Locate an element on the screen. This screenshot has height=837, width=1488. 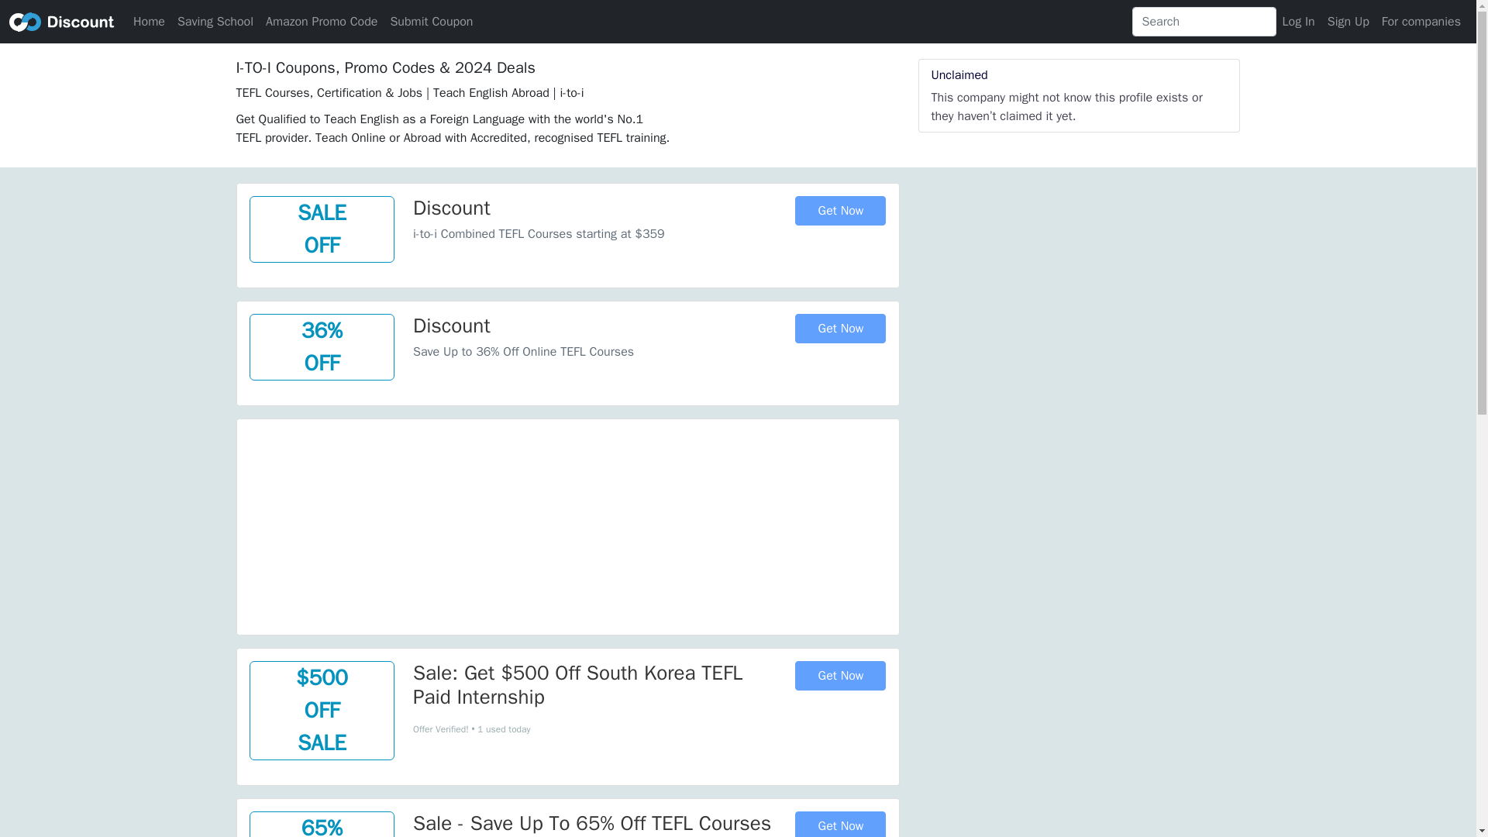
Get Now is located at coordinates (840, 329).